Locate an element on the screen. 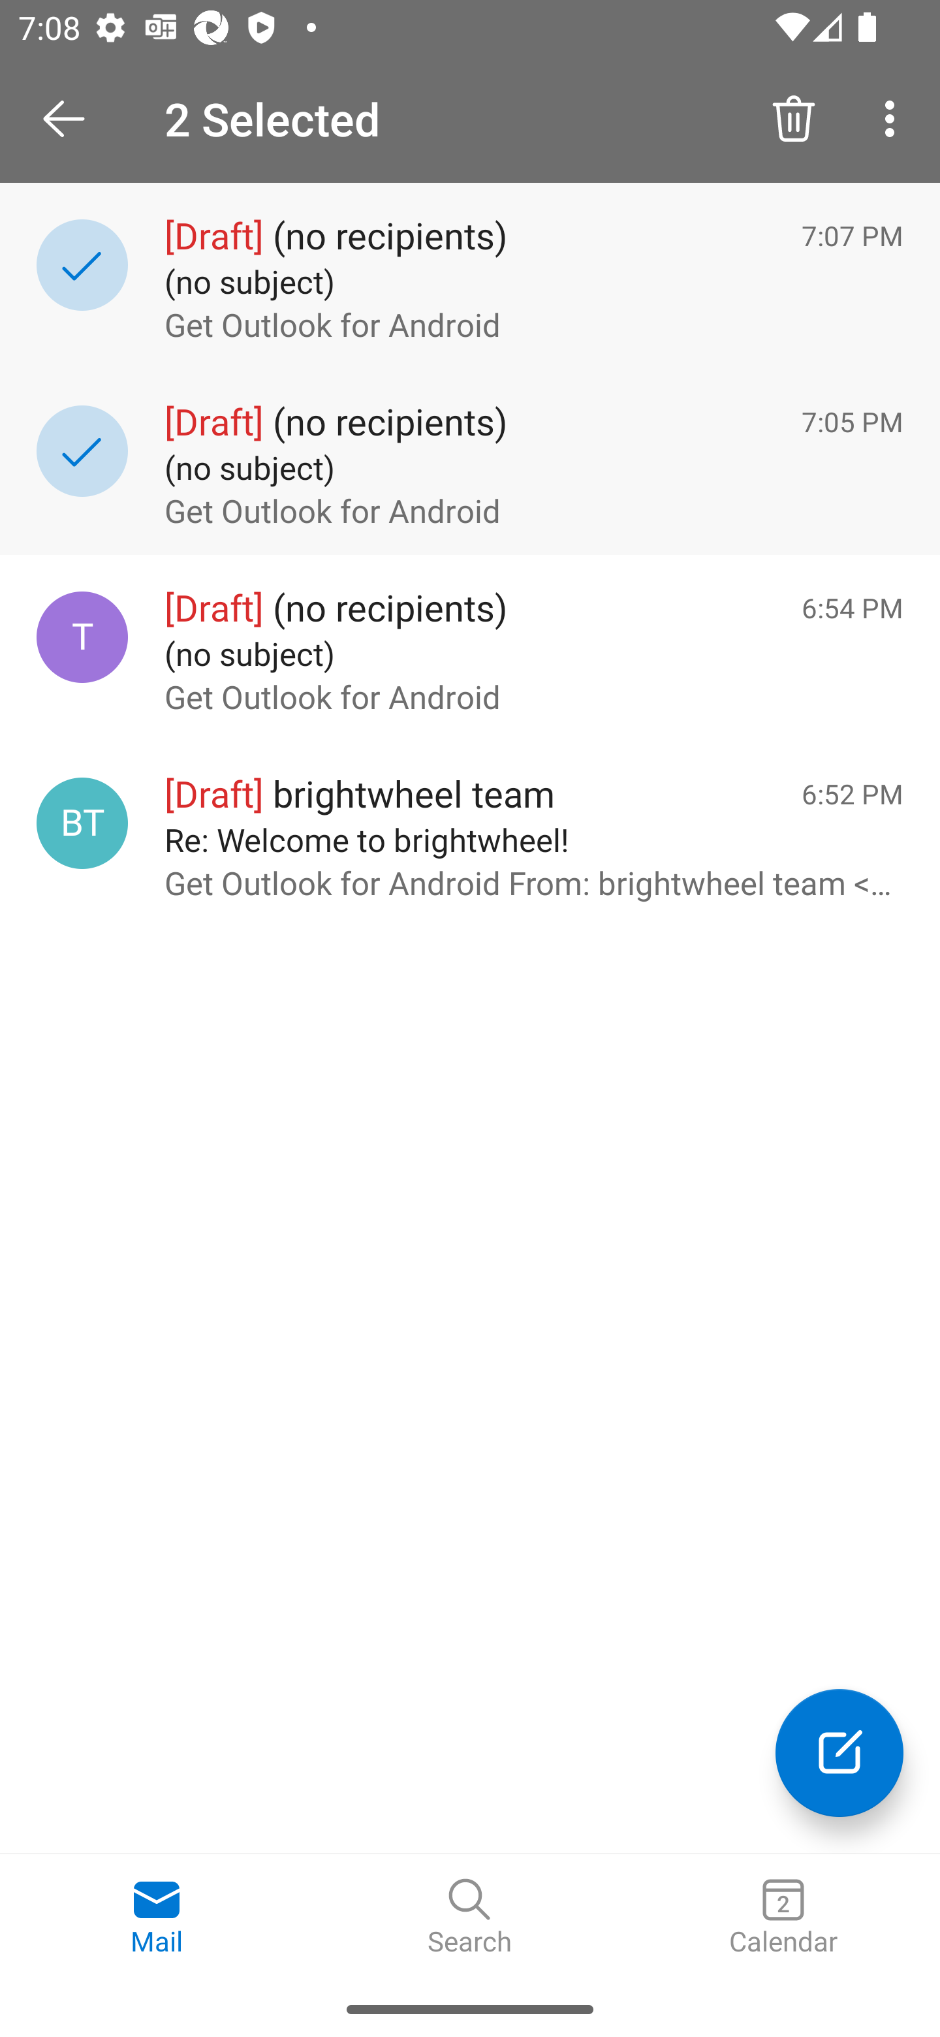 Image resolution: width=940 pixels, height=2037 pixels. Compose is located at coordinates (839, 1752).